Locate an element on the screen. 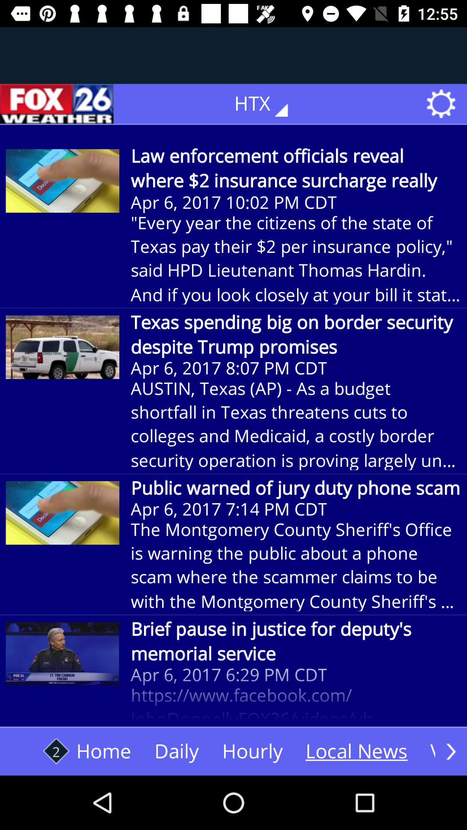 The image size is (467, 830). swipe until htx item is located at coordinates (267, 104).